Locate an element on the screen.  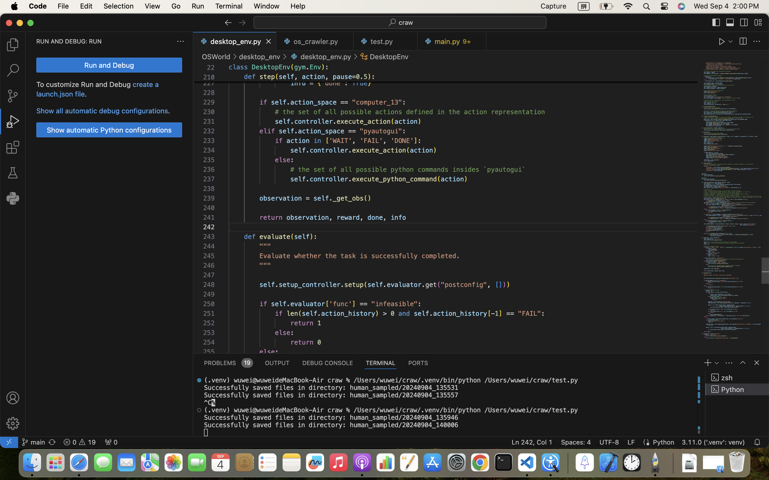
To customize Run and Debug is located at coordinates (85, 85).